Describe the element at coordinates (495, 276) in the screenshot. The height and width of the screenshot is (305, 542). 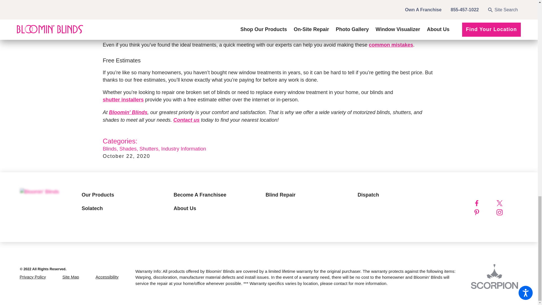
I see `Internet Marketing Experts` at that location.